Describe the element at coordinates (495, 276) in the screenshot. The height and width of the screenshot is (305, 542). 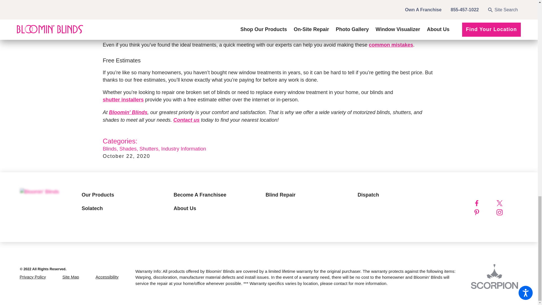
I see `Internet Marketing Experts` at that location.